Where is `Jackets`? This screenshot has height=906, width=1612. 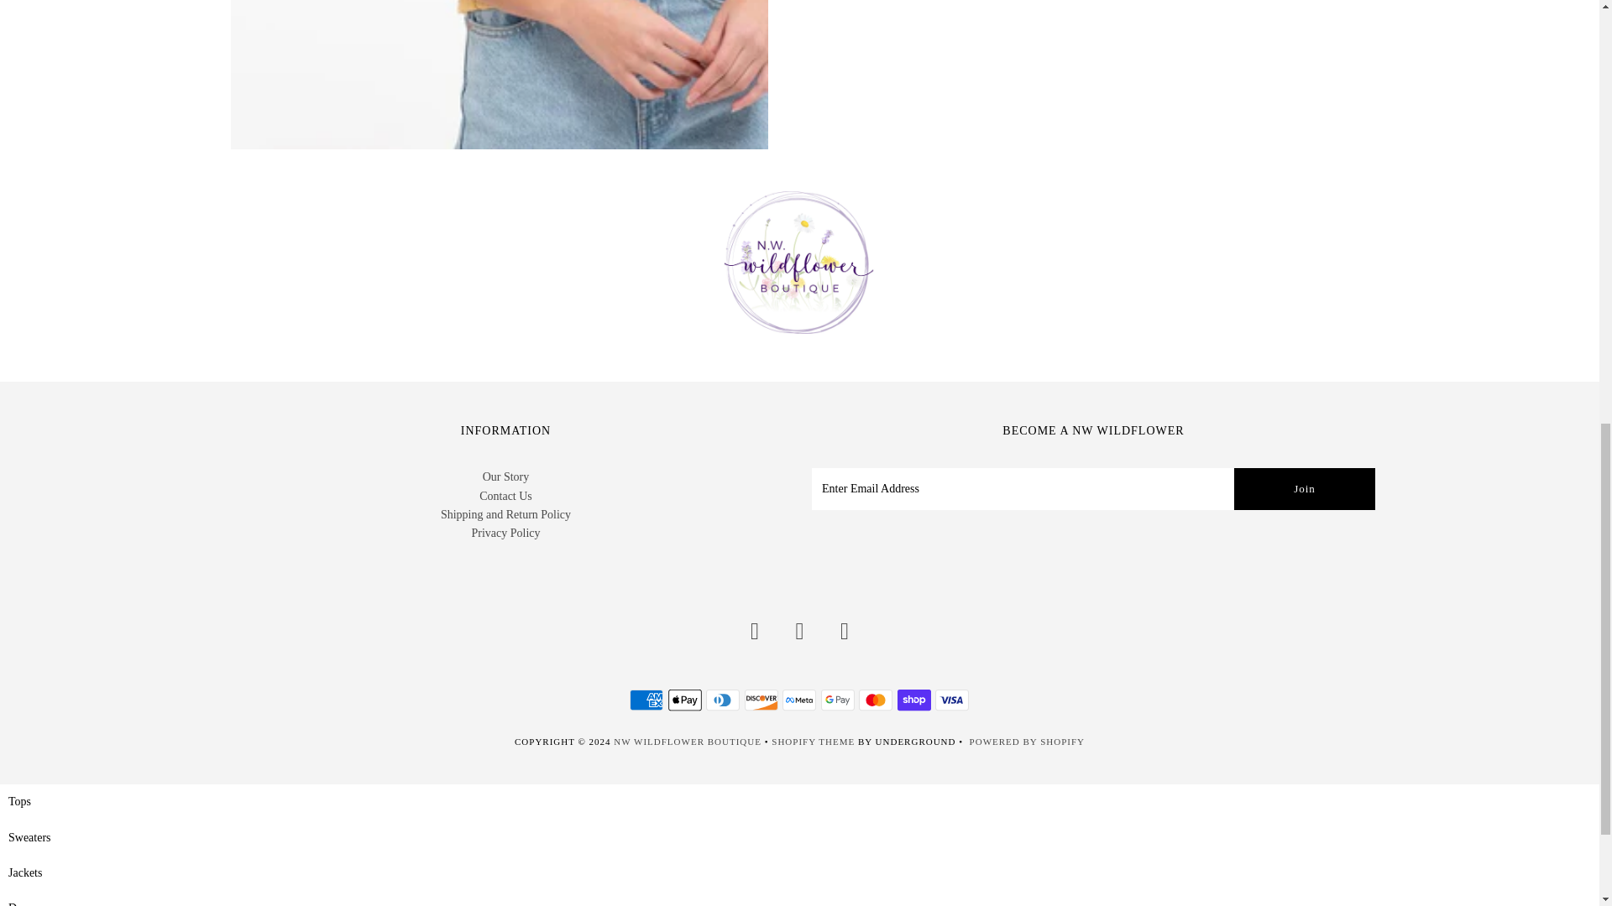
Jackets is located at coordinates (24, 872).